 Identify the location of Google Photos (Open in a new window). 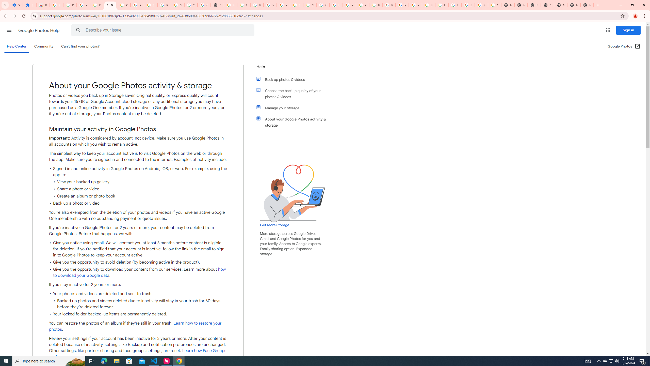
(624, 46).